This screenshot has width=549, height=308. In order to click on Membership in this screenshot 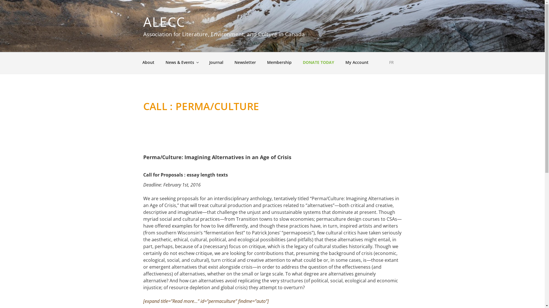, I will do `click(279, 62)`.